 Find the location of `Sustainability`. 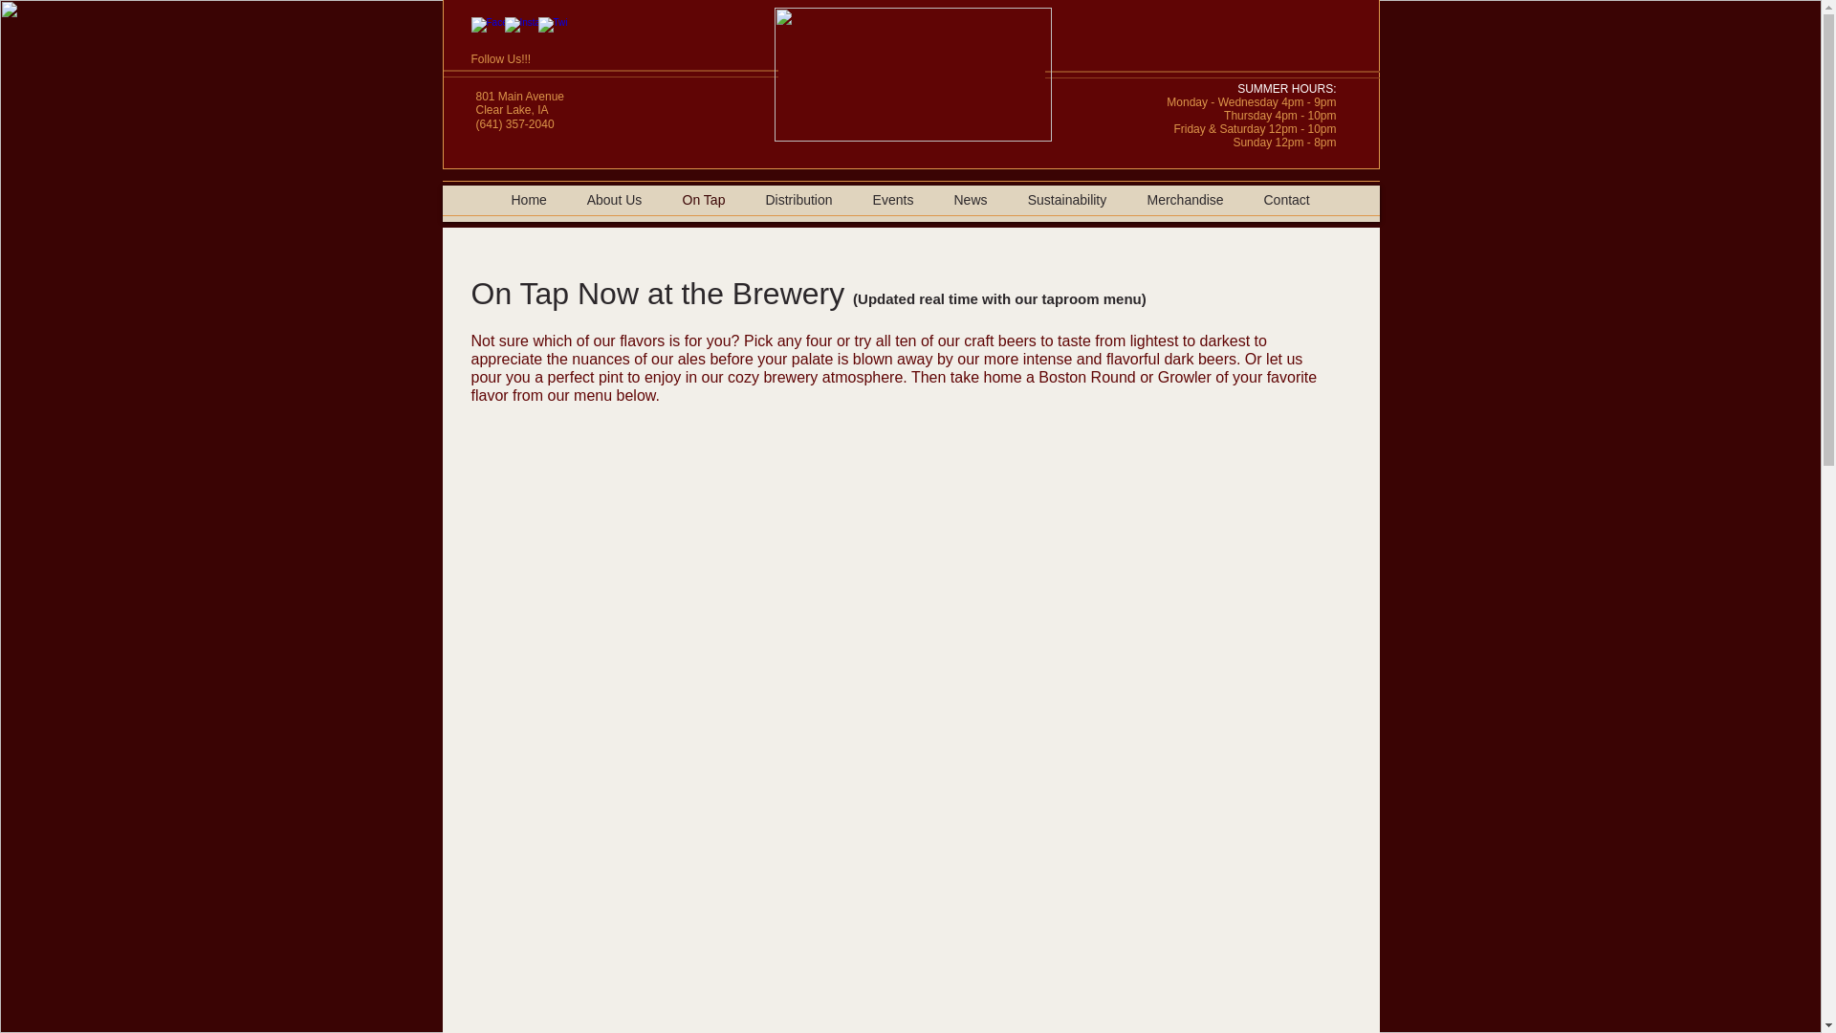

Sustainability is located at coordinates (1067, 199).